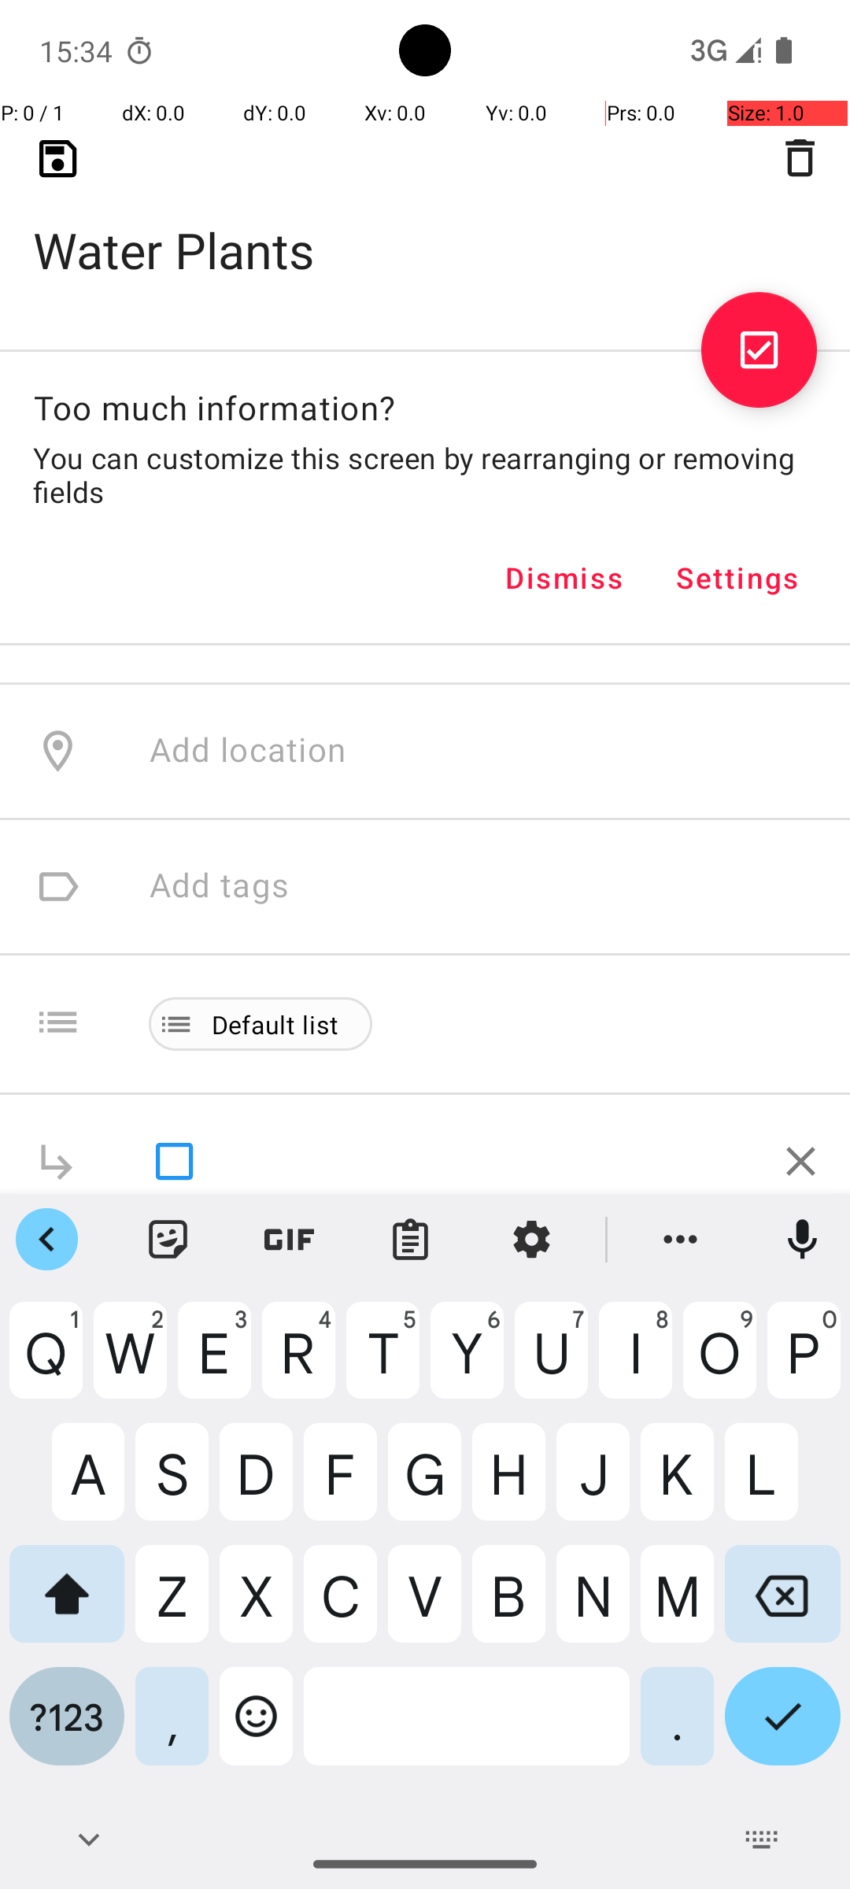 The height and width of the screenshot is (1889, 850). What do you see at coordinates (328, 209) in the screenshot?
I see `Week before due 23:33` at bounding box center [328, 209].